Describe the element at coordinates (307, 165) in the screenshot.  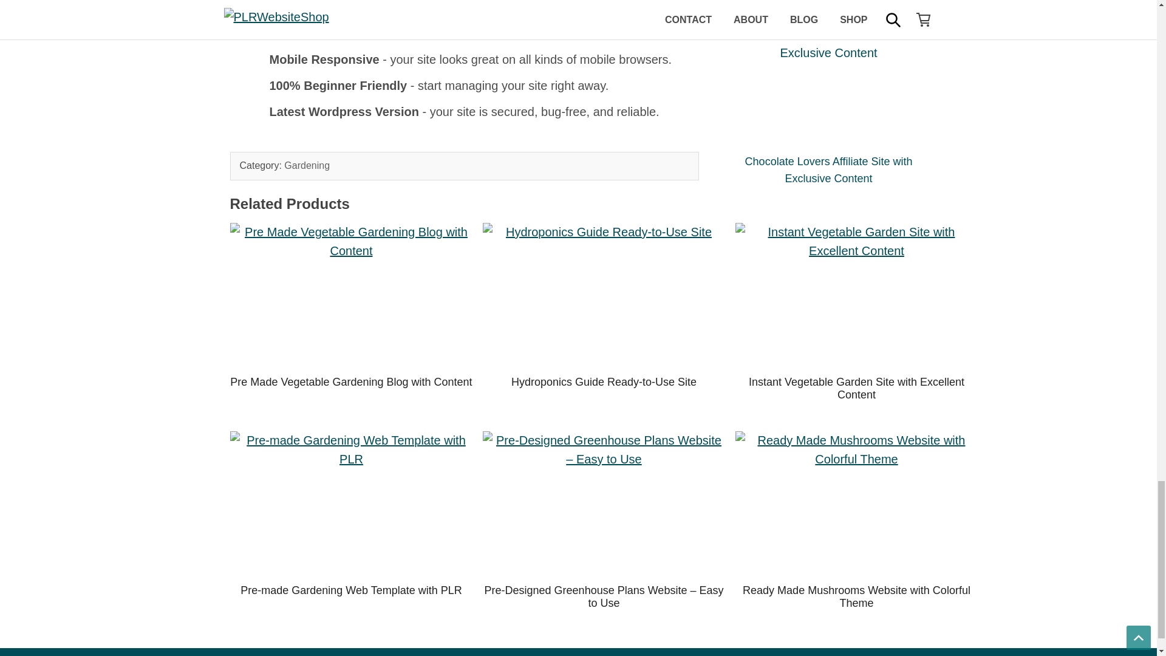
I see `Gardening` at that location.